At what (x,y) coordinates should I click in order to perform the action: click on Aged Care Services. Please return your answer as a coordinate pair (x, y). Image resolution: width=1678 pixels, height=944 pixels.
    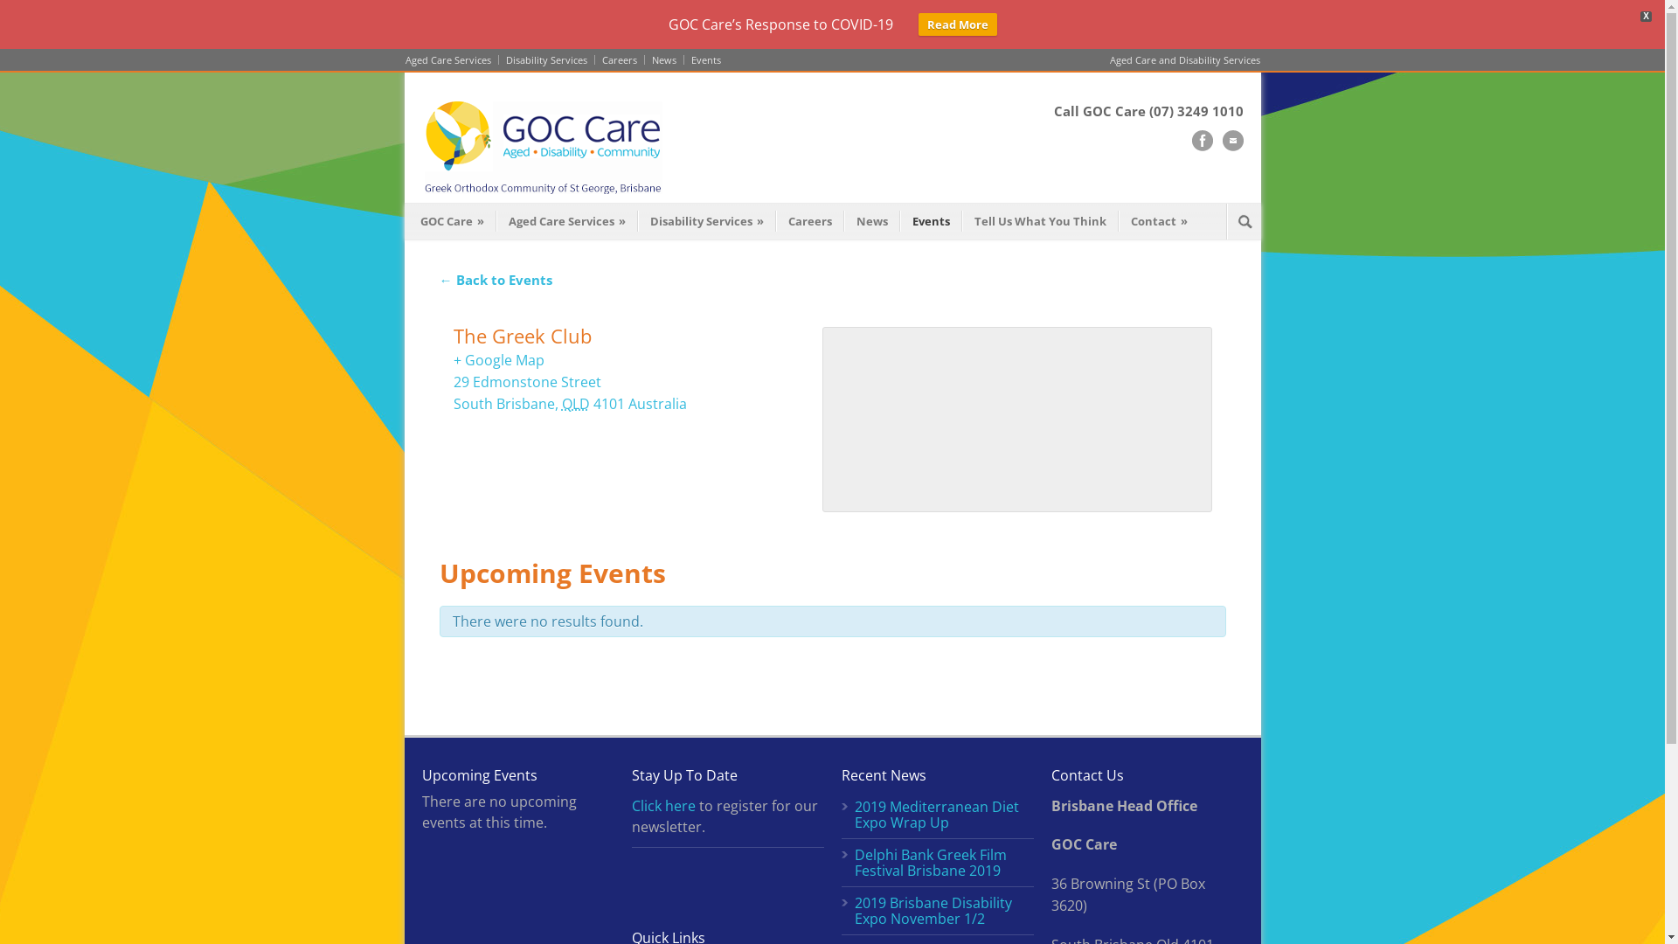
    Looking at the image, I should click on (453, 59).